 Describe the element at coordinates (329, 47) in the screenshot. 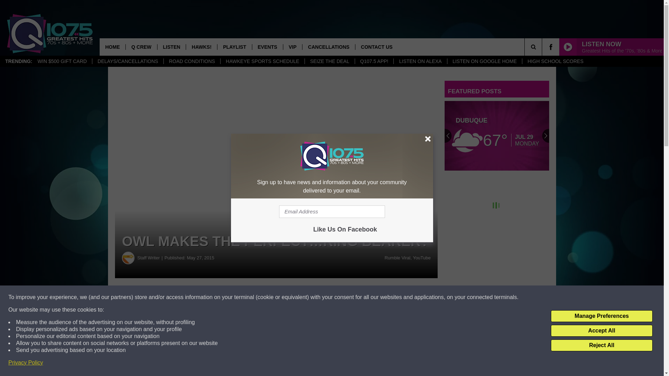

I see `CANCELLATIONS` at that location.